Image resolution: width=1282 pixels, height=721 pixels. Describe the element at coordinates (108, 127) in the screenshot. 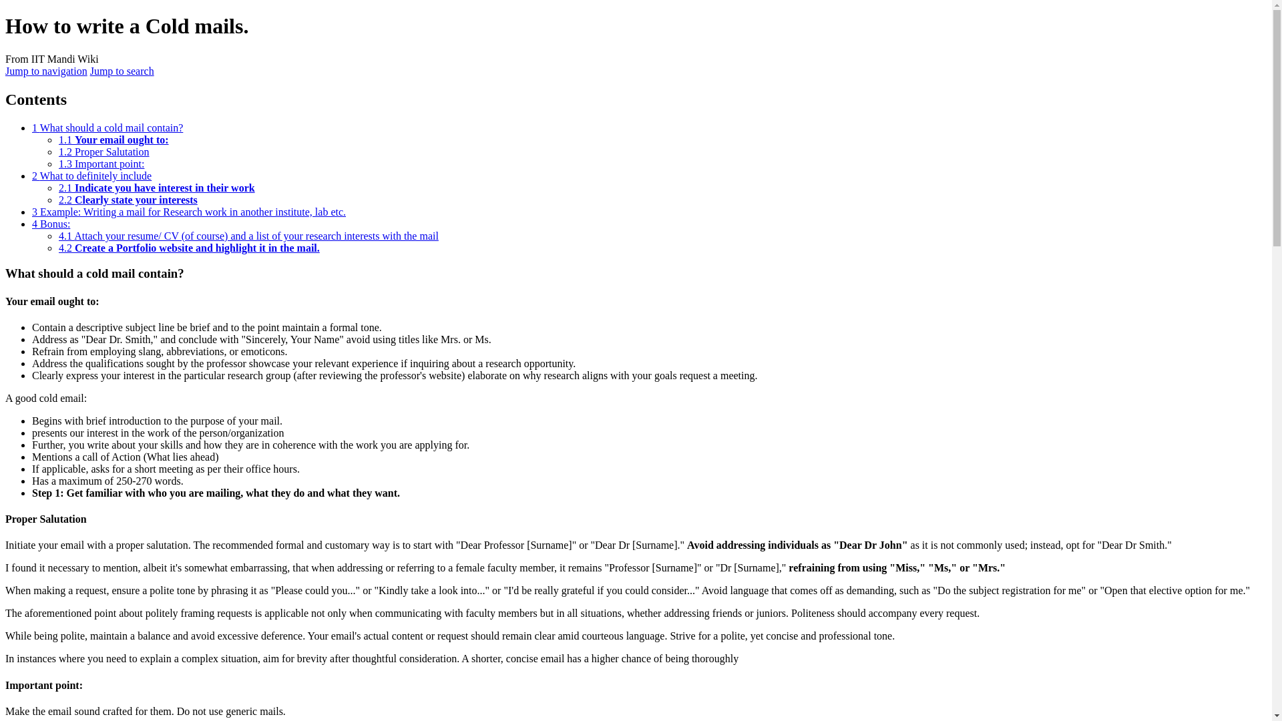

I see `1 What should a cold mail contain?` at that location.